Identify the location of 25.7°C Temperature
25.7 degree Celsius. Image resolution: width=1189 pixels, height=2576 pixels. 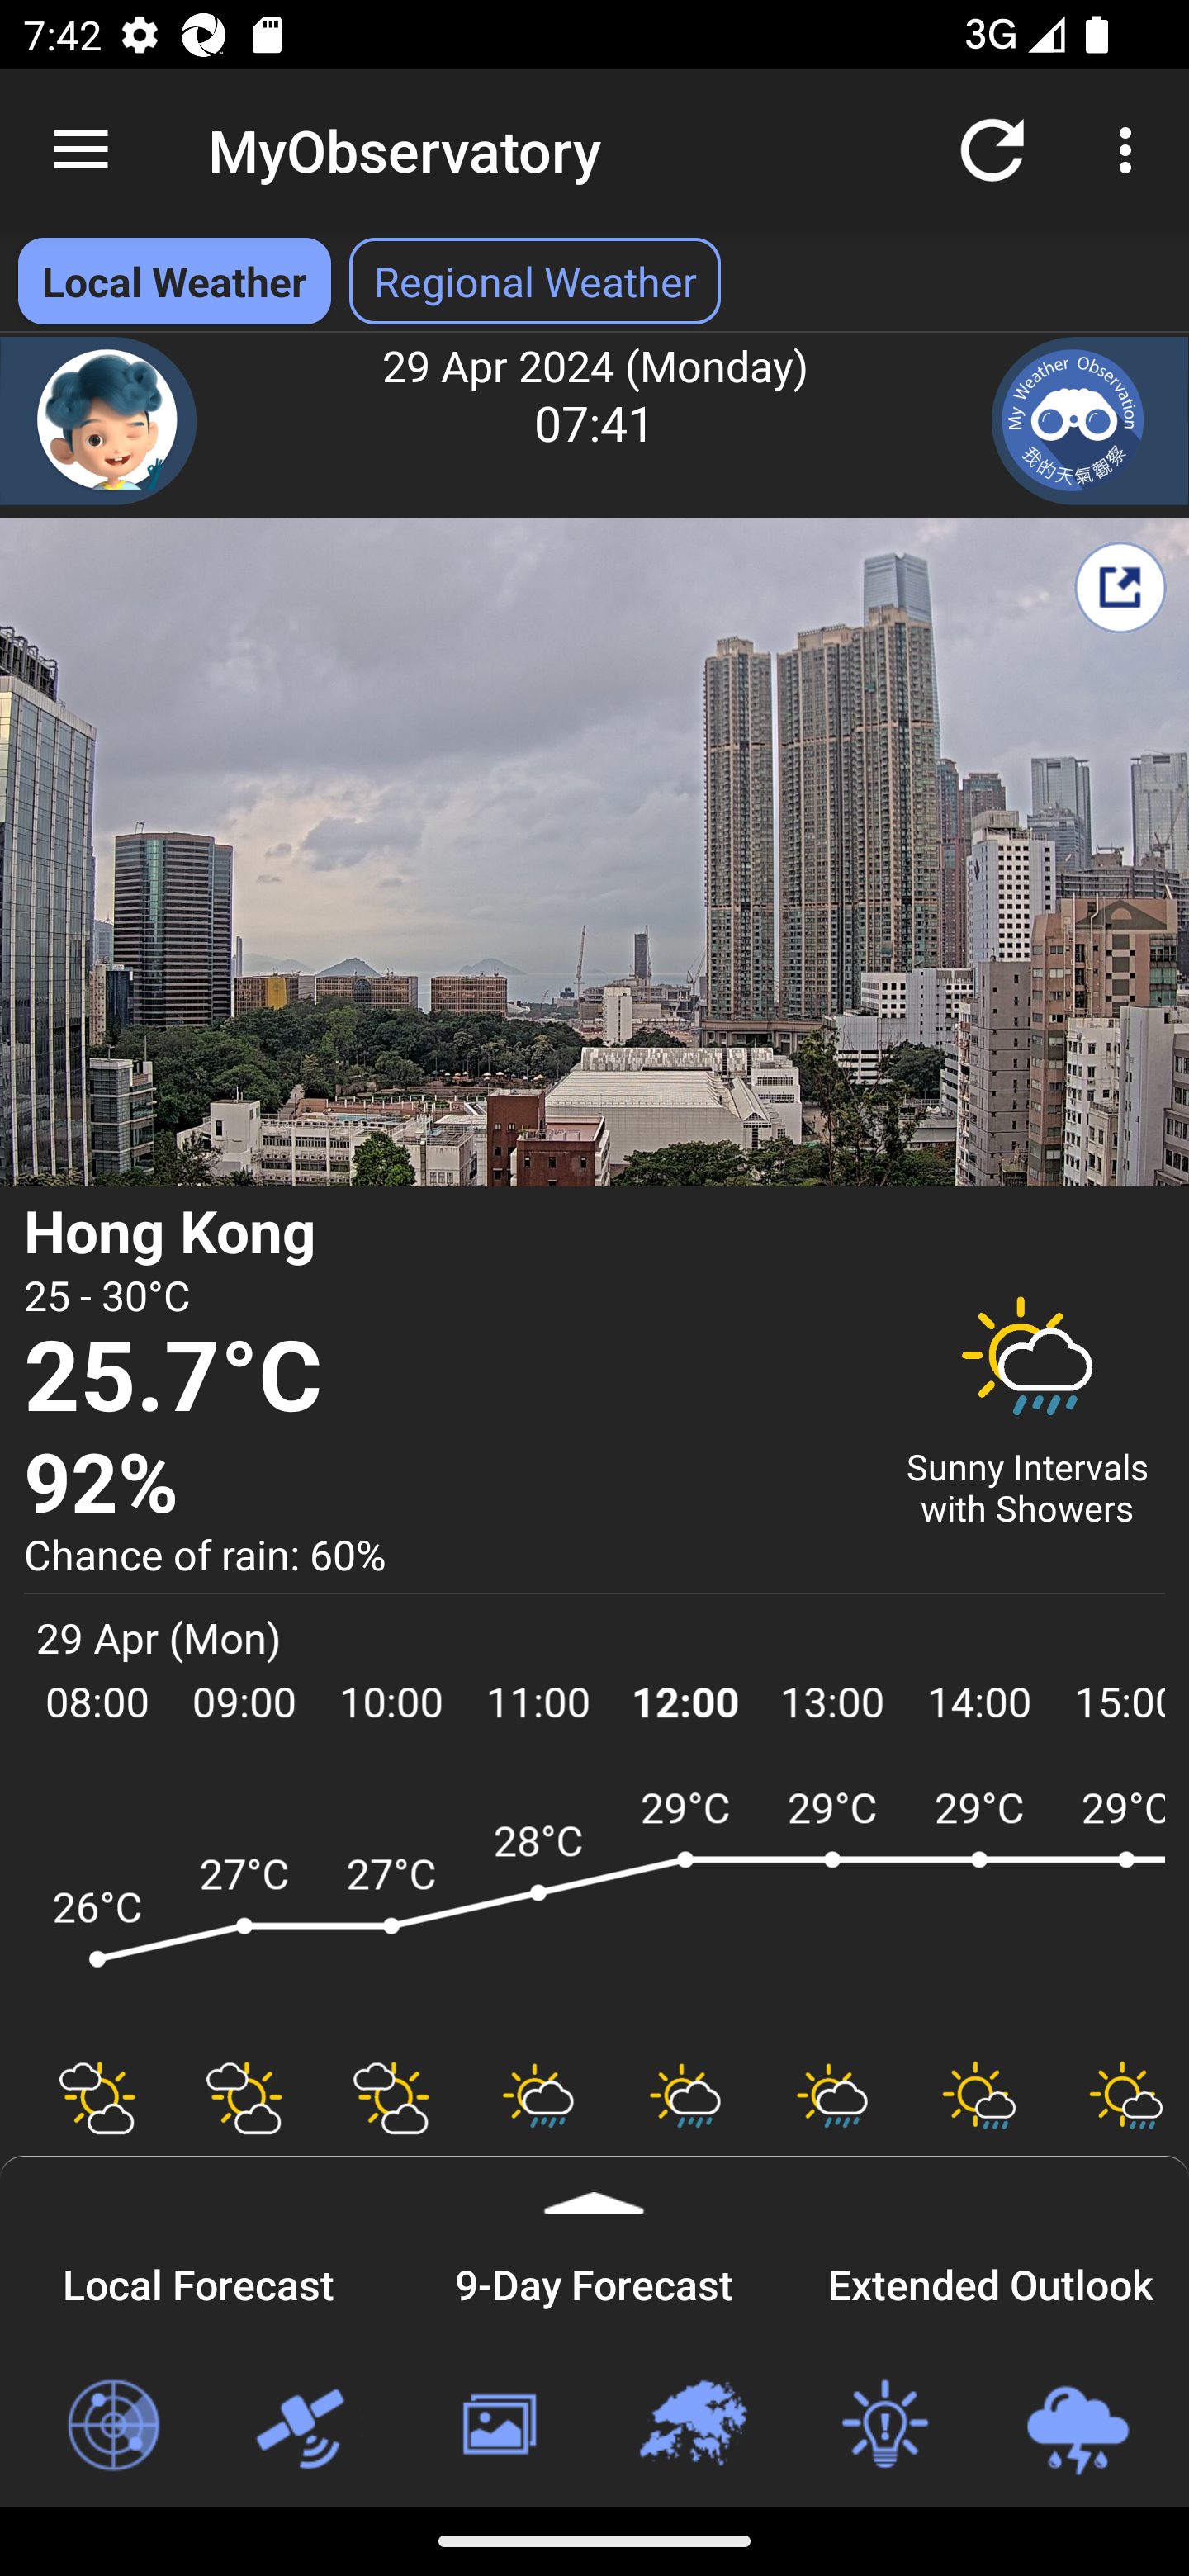
(444, 1379).